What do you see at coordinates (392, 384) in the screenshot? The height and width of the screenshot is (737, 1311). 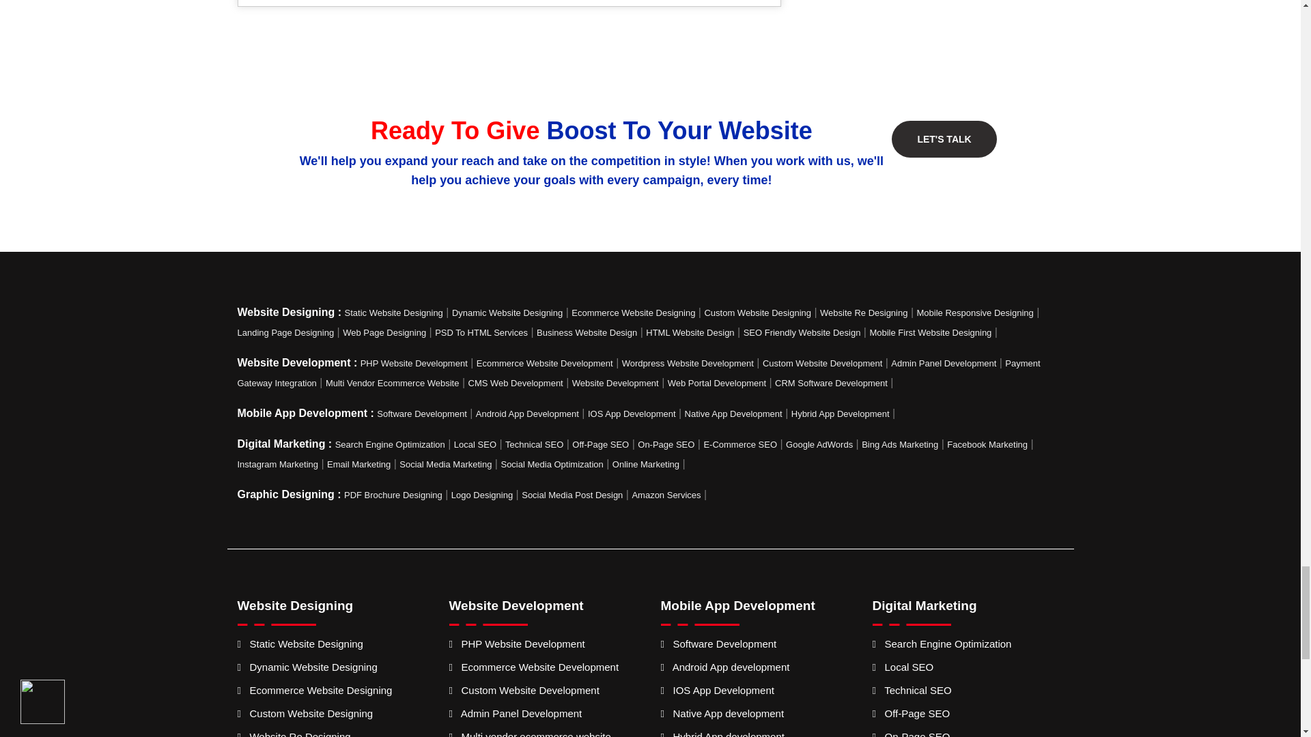 I see `Multi vendor ecommerce website` at bounding box center [392, 384].